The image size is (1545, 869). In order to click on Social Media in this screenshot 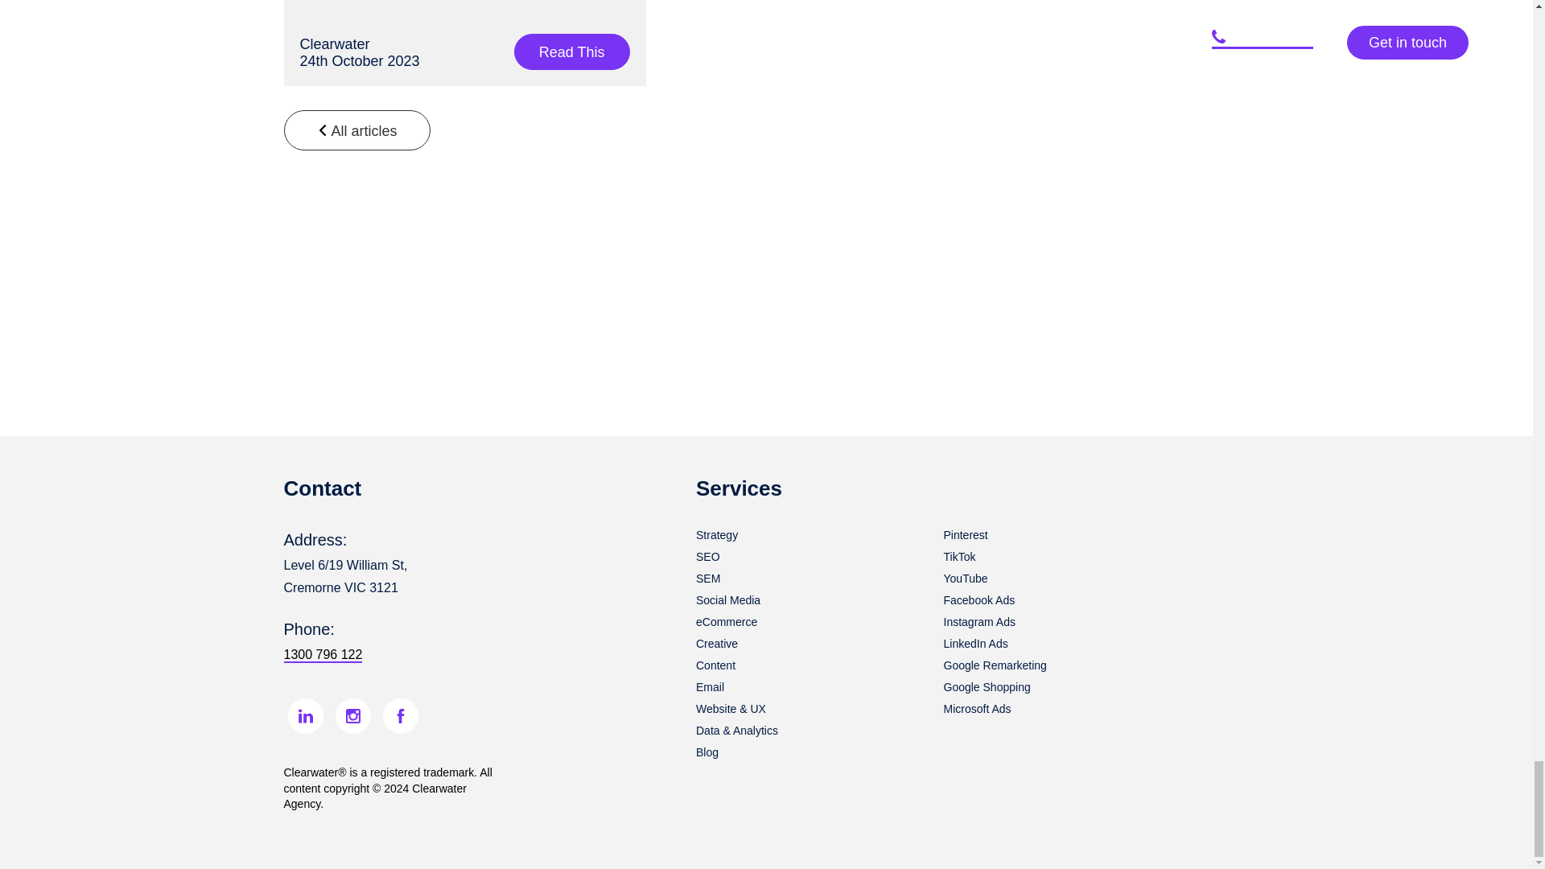, I will do `click(727, 599)`.